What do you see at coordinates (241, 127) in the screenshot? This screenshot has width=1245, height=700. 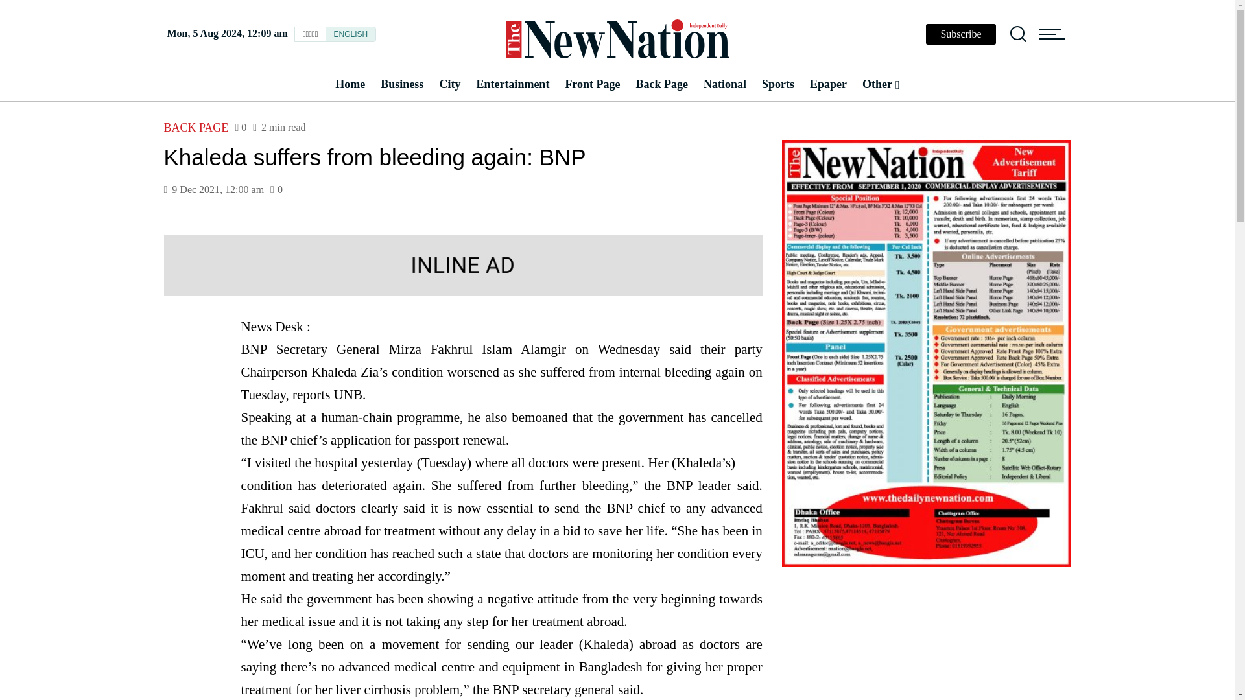 I see `0` at bounding box center [241, 127].